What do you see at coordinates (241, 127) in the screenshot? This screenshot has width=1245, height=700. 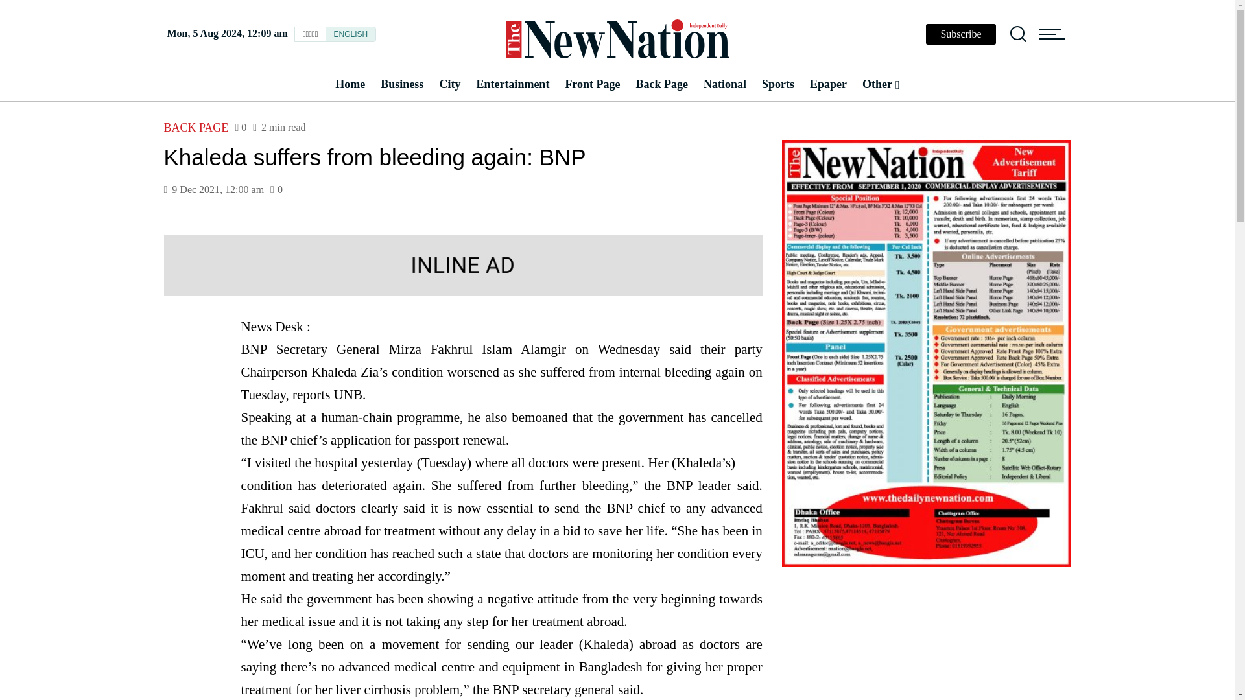 I see `0` at bounding box center [241, 127].